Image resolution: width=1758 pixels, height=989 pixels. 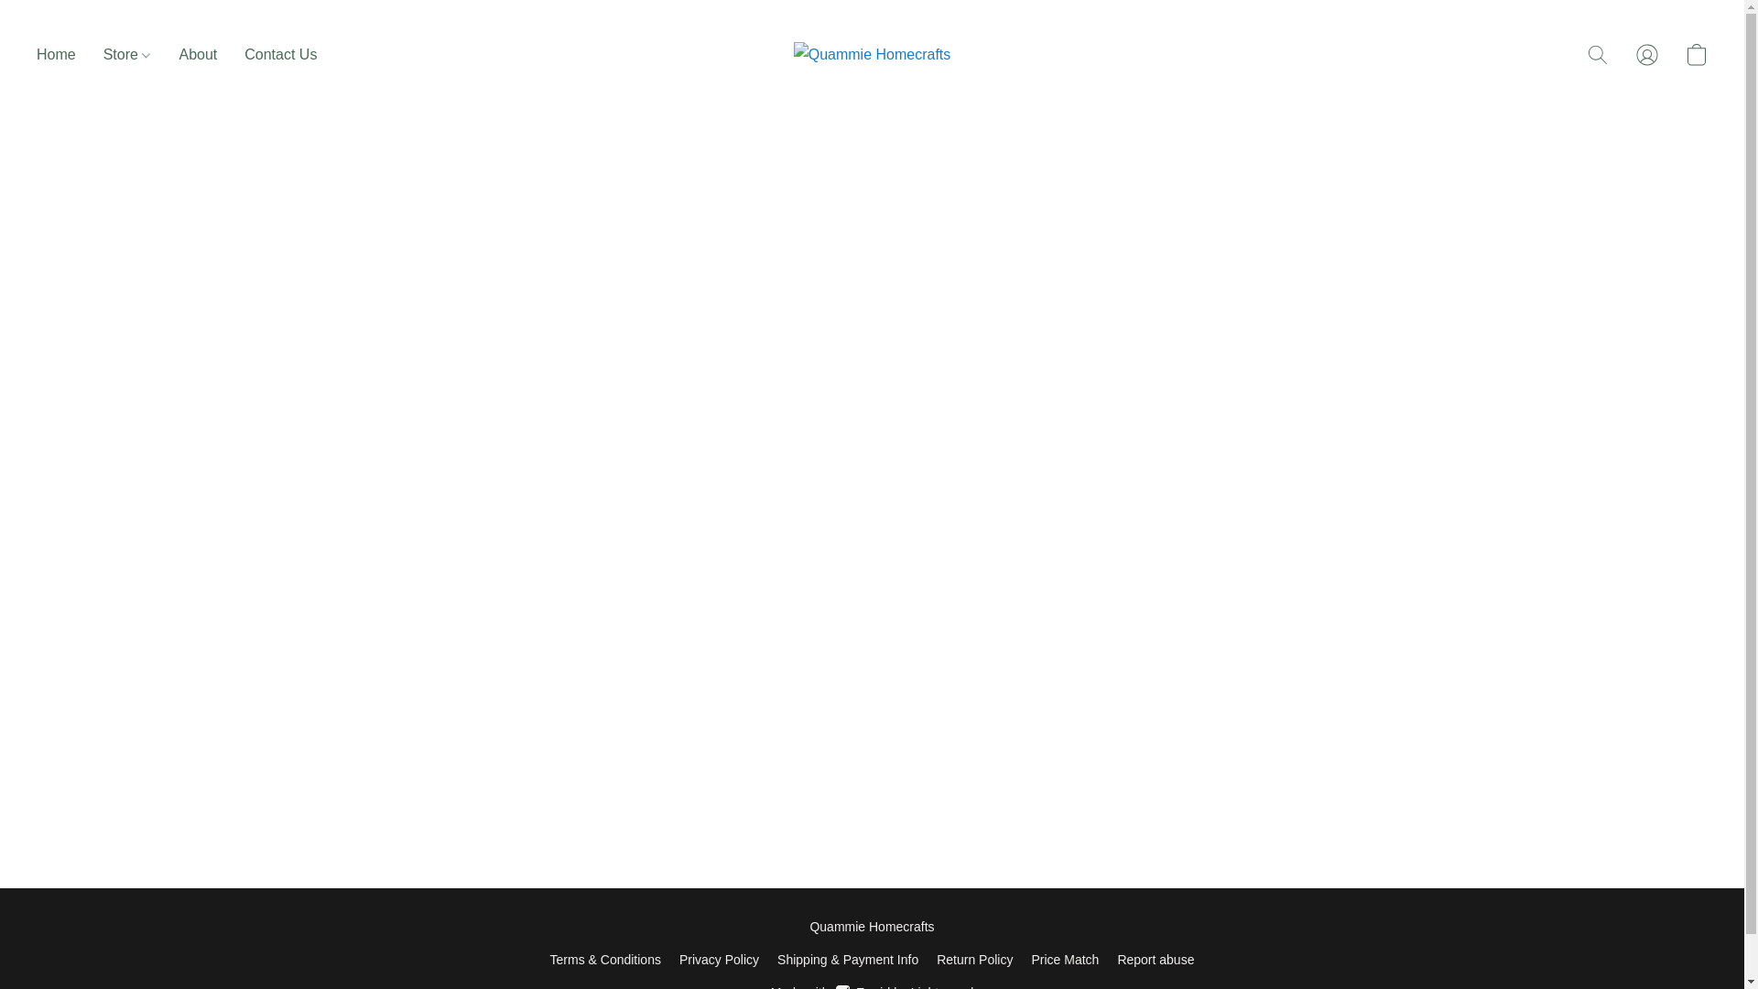 I want to click on Privacy Policy, so click(x=719, y=959).